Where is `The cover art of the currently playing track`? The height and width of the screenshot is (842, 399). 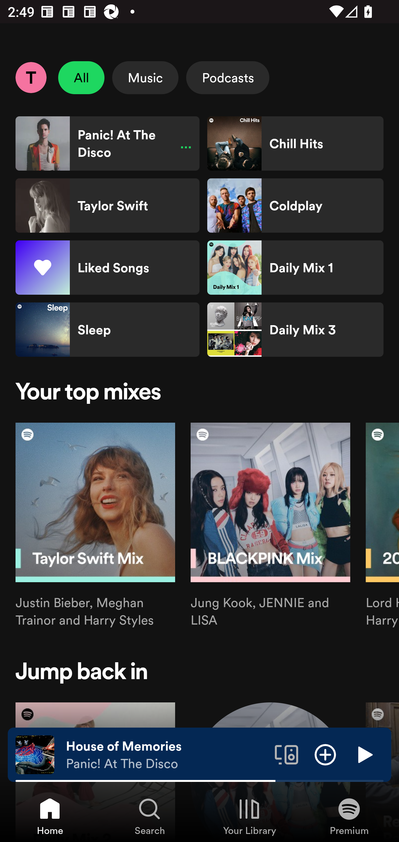
The cover art of the currently playing track is located at coordinates (35, 754).